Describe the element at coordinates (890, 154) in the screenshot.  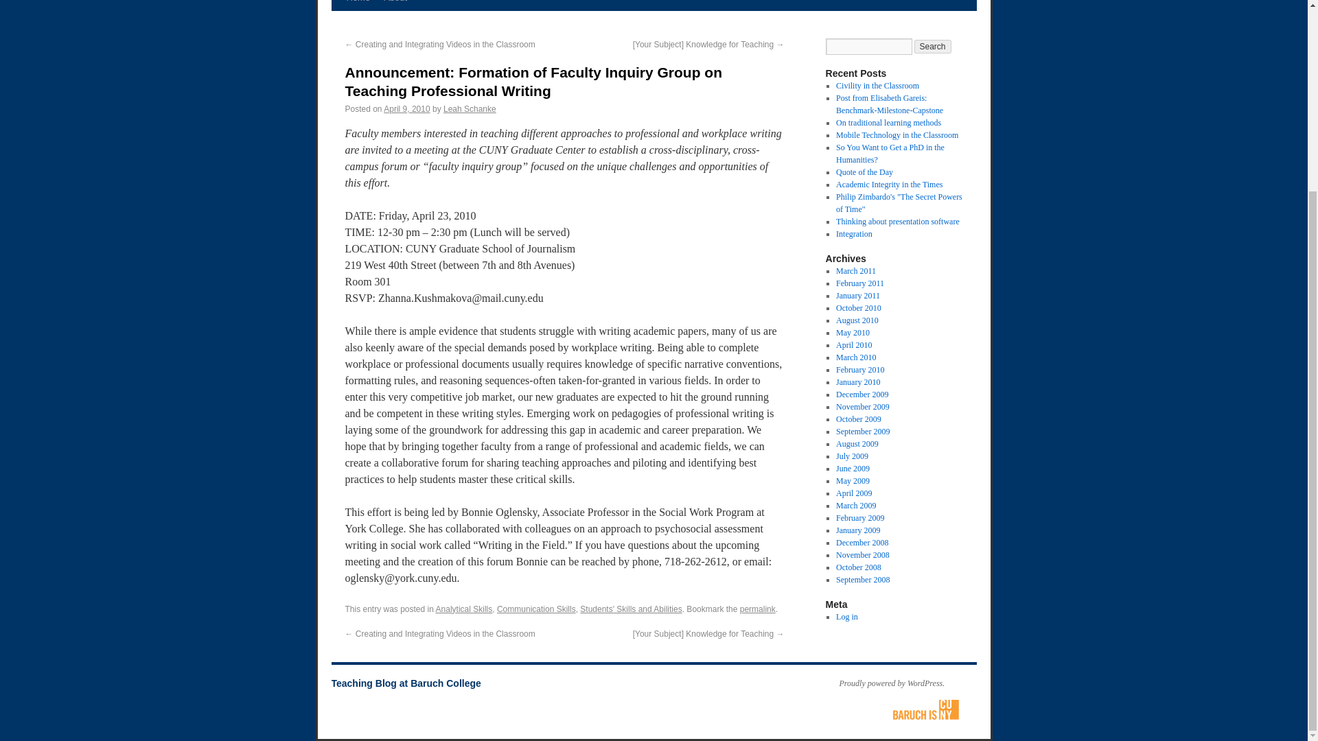
I see `So You Want to Get a PhD in the Humanities?` at that location.